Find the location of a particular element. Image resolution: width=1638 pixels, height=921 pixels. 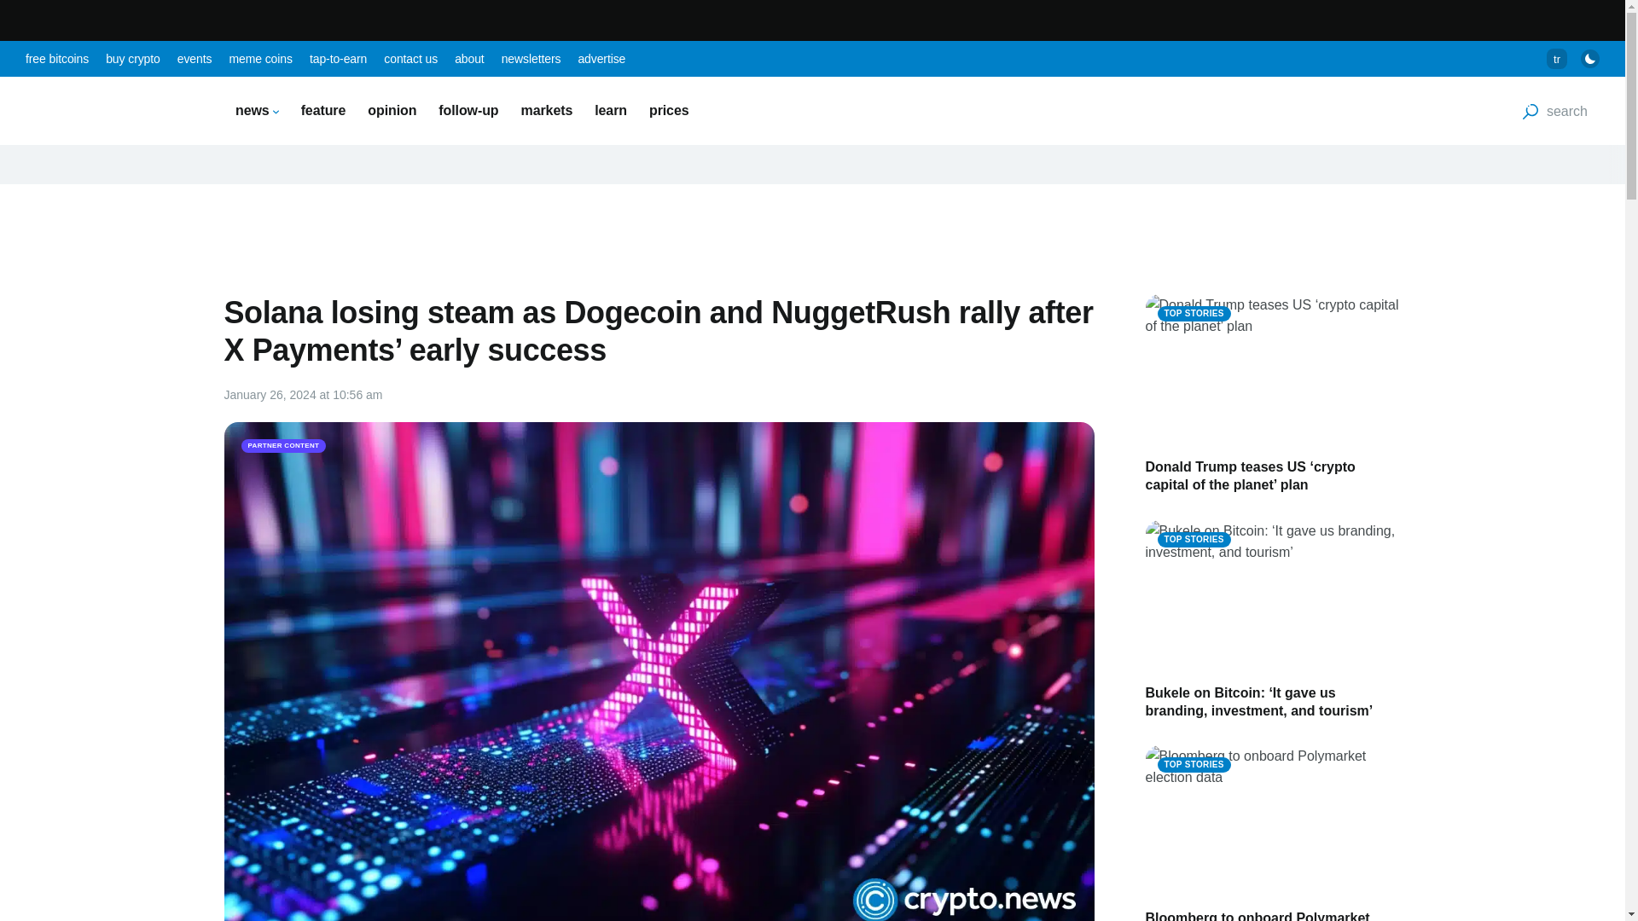

feature is located at coordinates (323, 110).